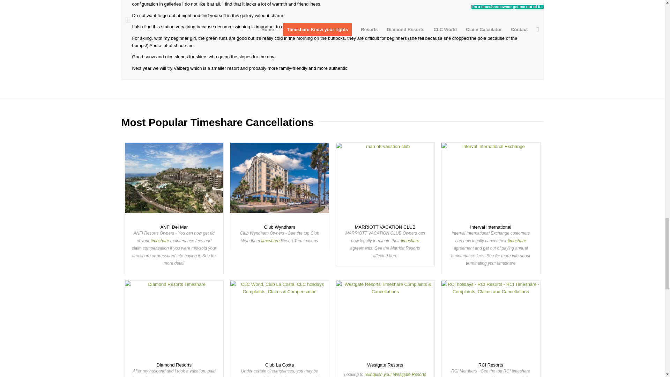 This screenshot has height=377, width=670. What do you see at coordinates (174, 318) in the screenshot?
I see `Diamond Resorts` at bounding box center [174, 318].